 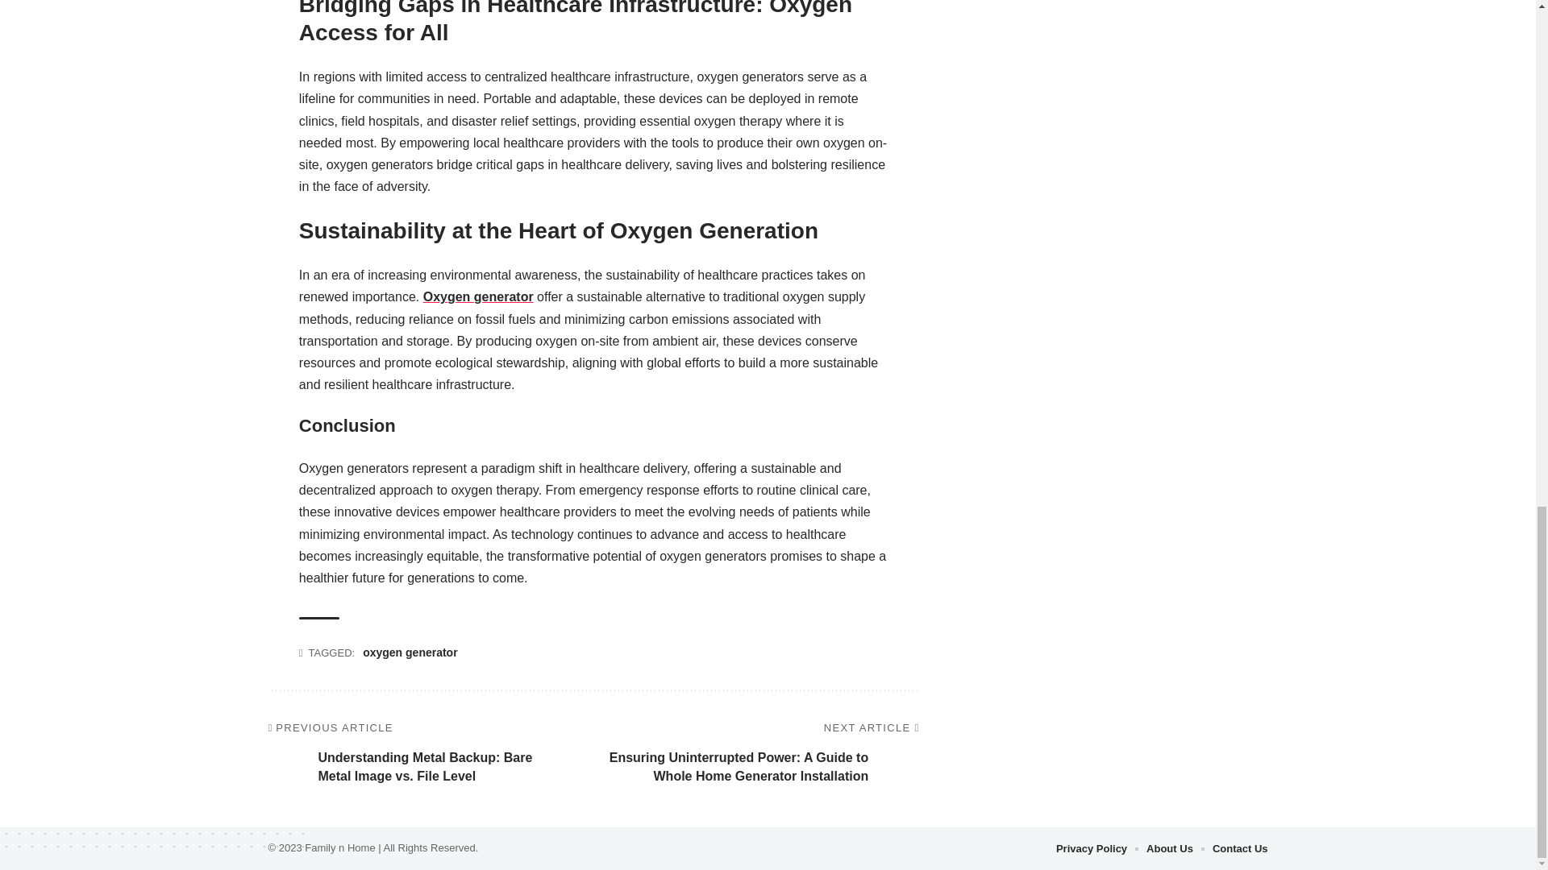 What do you see at coordinates (410, 652) in the screenshot?
I see `oxygen generator` at bounding box center [410, 652].